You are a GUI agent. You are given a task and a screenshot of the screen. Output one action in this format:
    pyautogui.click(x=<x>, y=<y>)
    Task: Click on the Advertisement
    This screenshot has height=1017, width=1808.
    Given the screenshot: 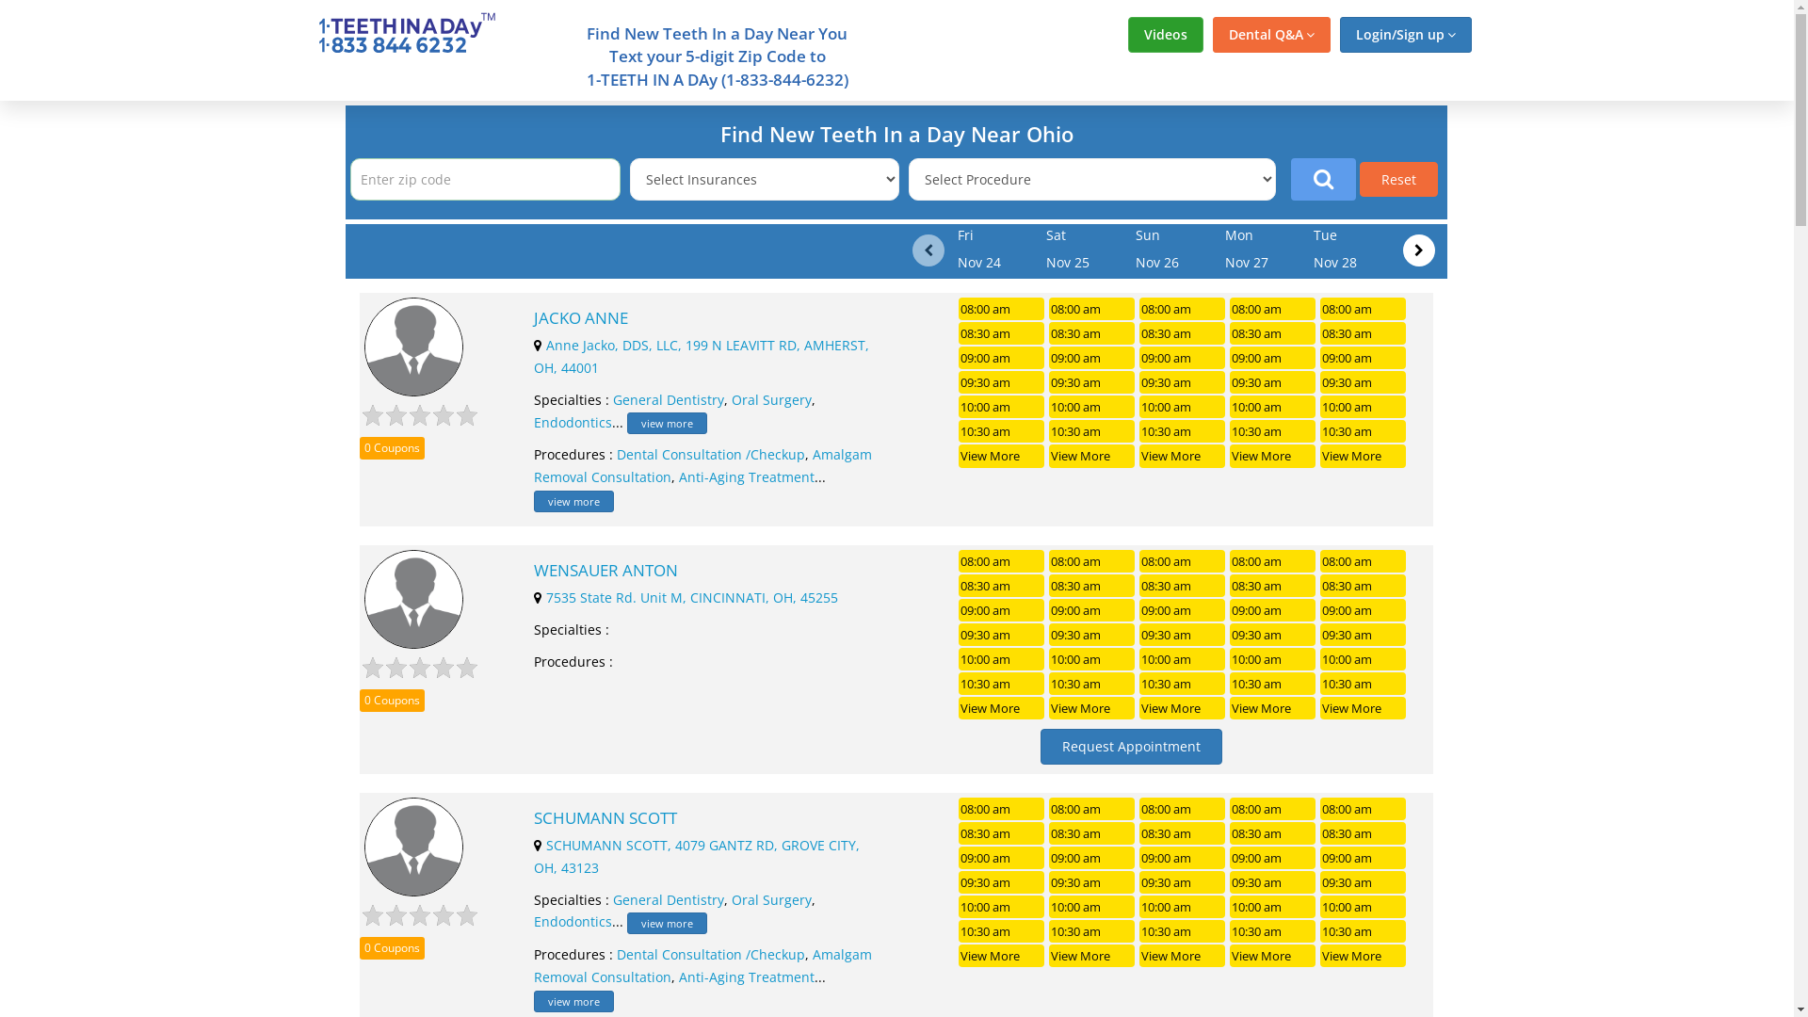 What is the action you would take?
    pyautogui.click(x=161, y=383)
    